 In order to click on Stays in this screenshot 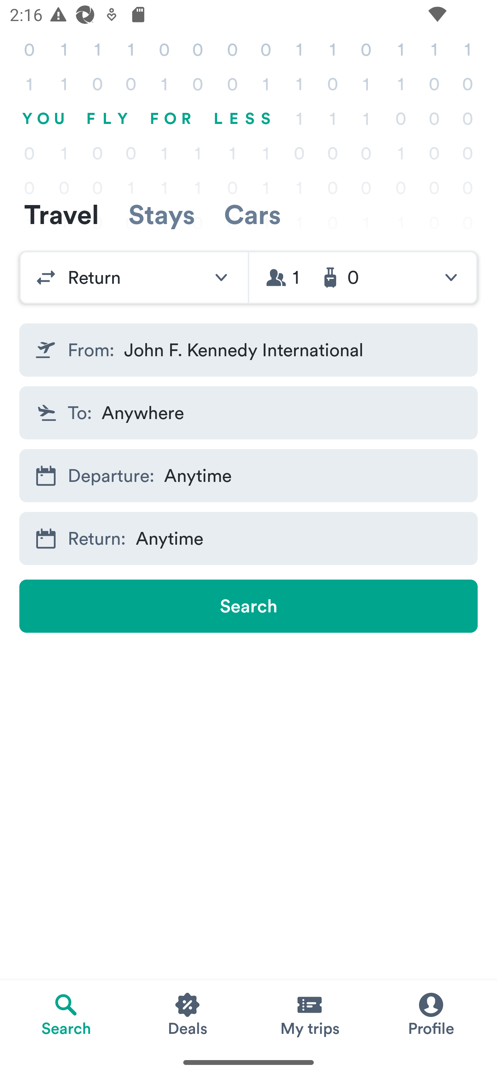, I will do `click(162, 214)`.